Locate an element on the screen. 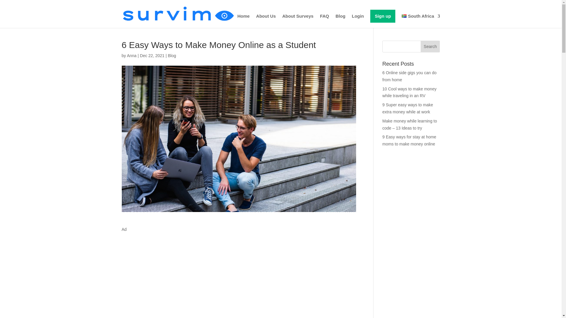 The image size is (566, 318). About Us is located at coordinates (266, 21).